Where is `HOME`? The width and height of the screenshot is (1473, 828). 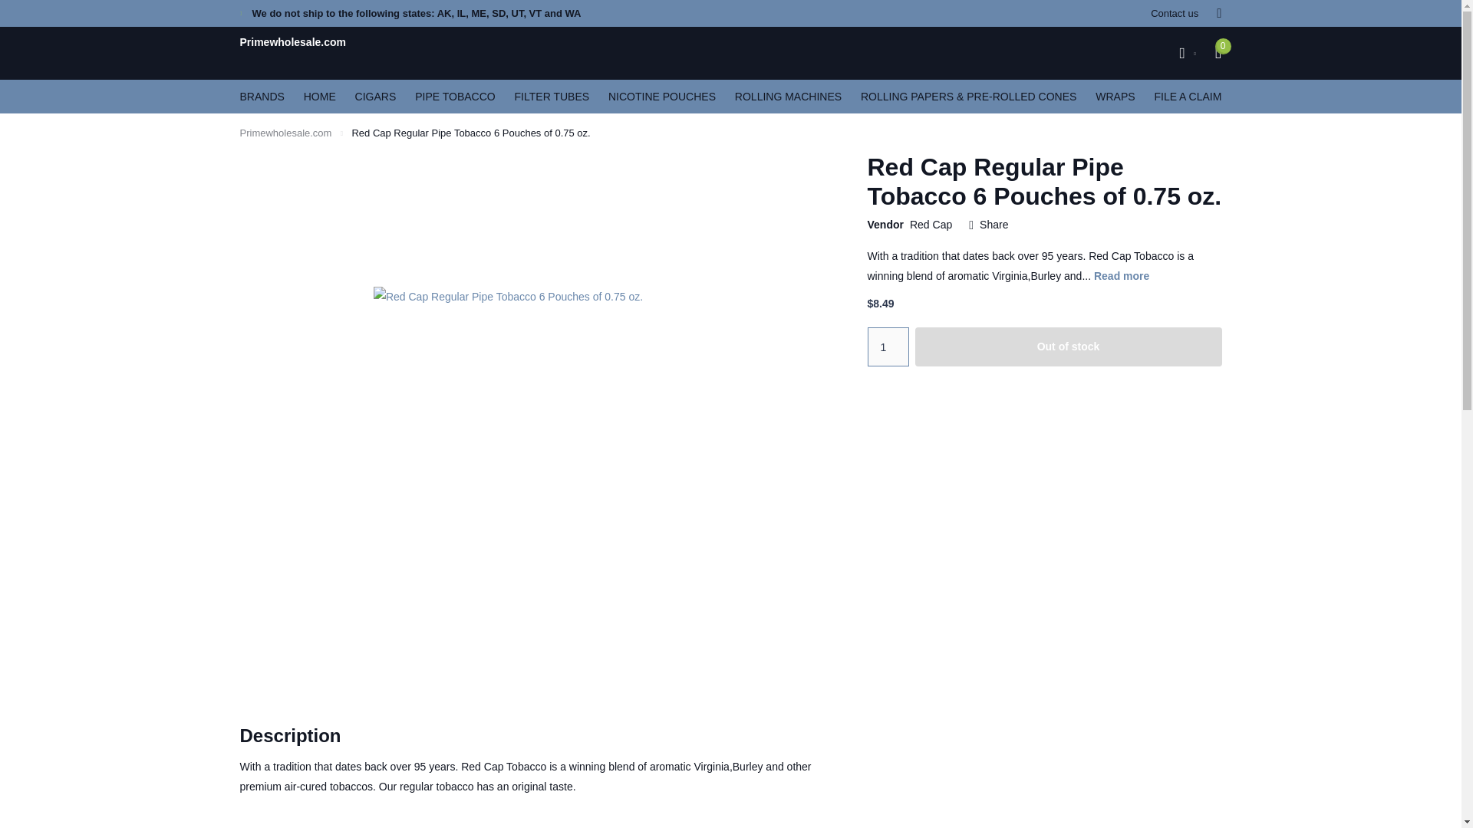 HOME is located at coordinates (319, 96).